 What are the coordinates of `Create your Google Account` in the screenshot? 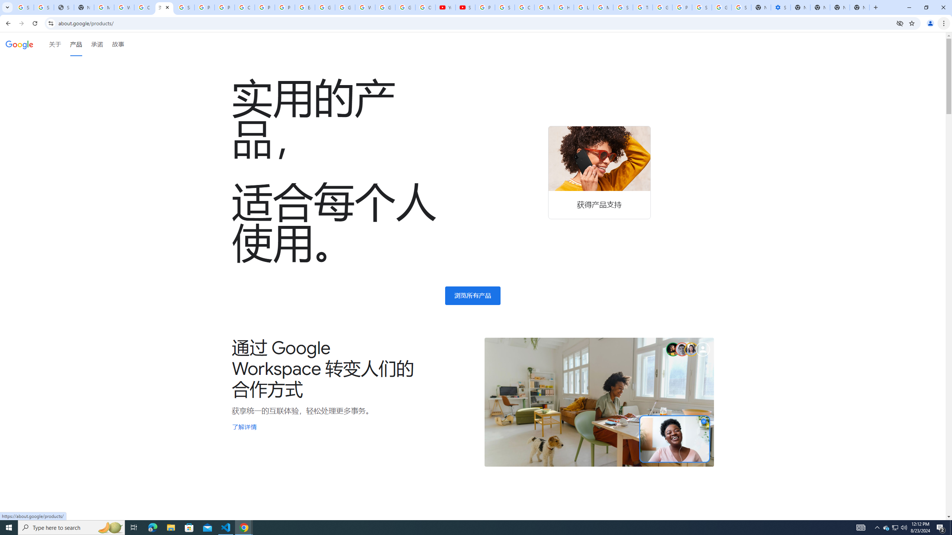 It's located at (144, 7).